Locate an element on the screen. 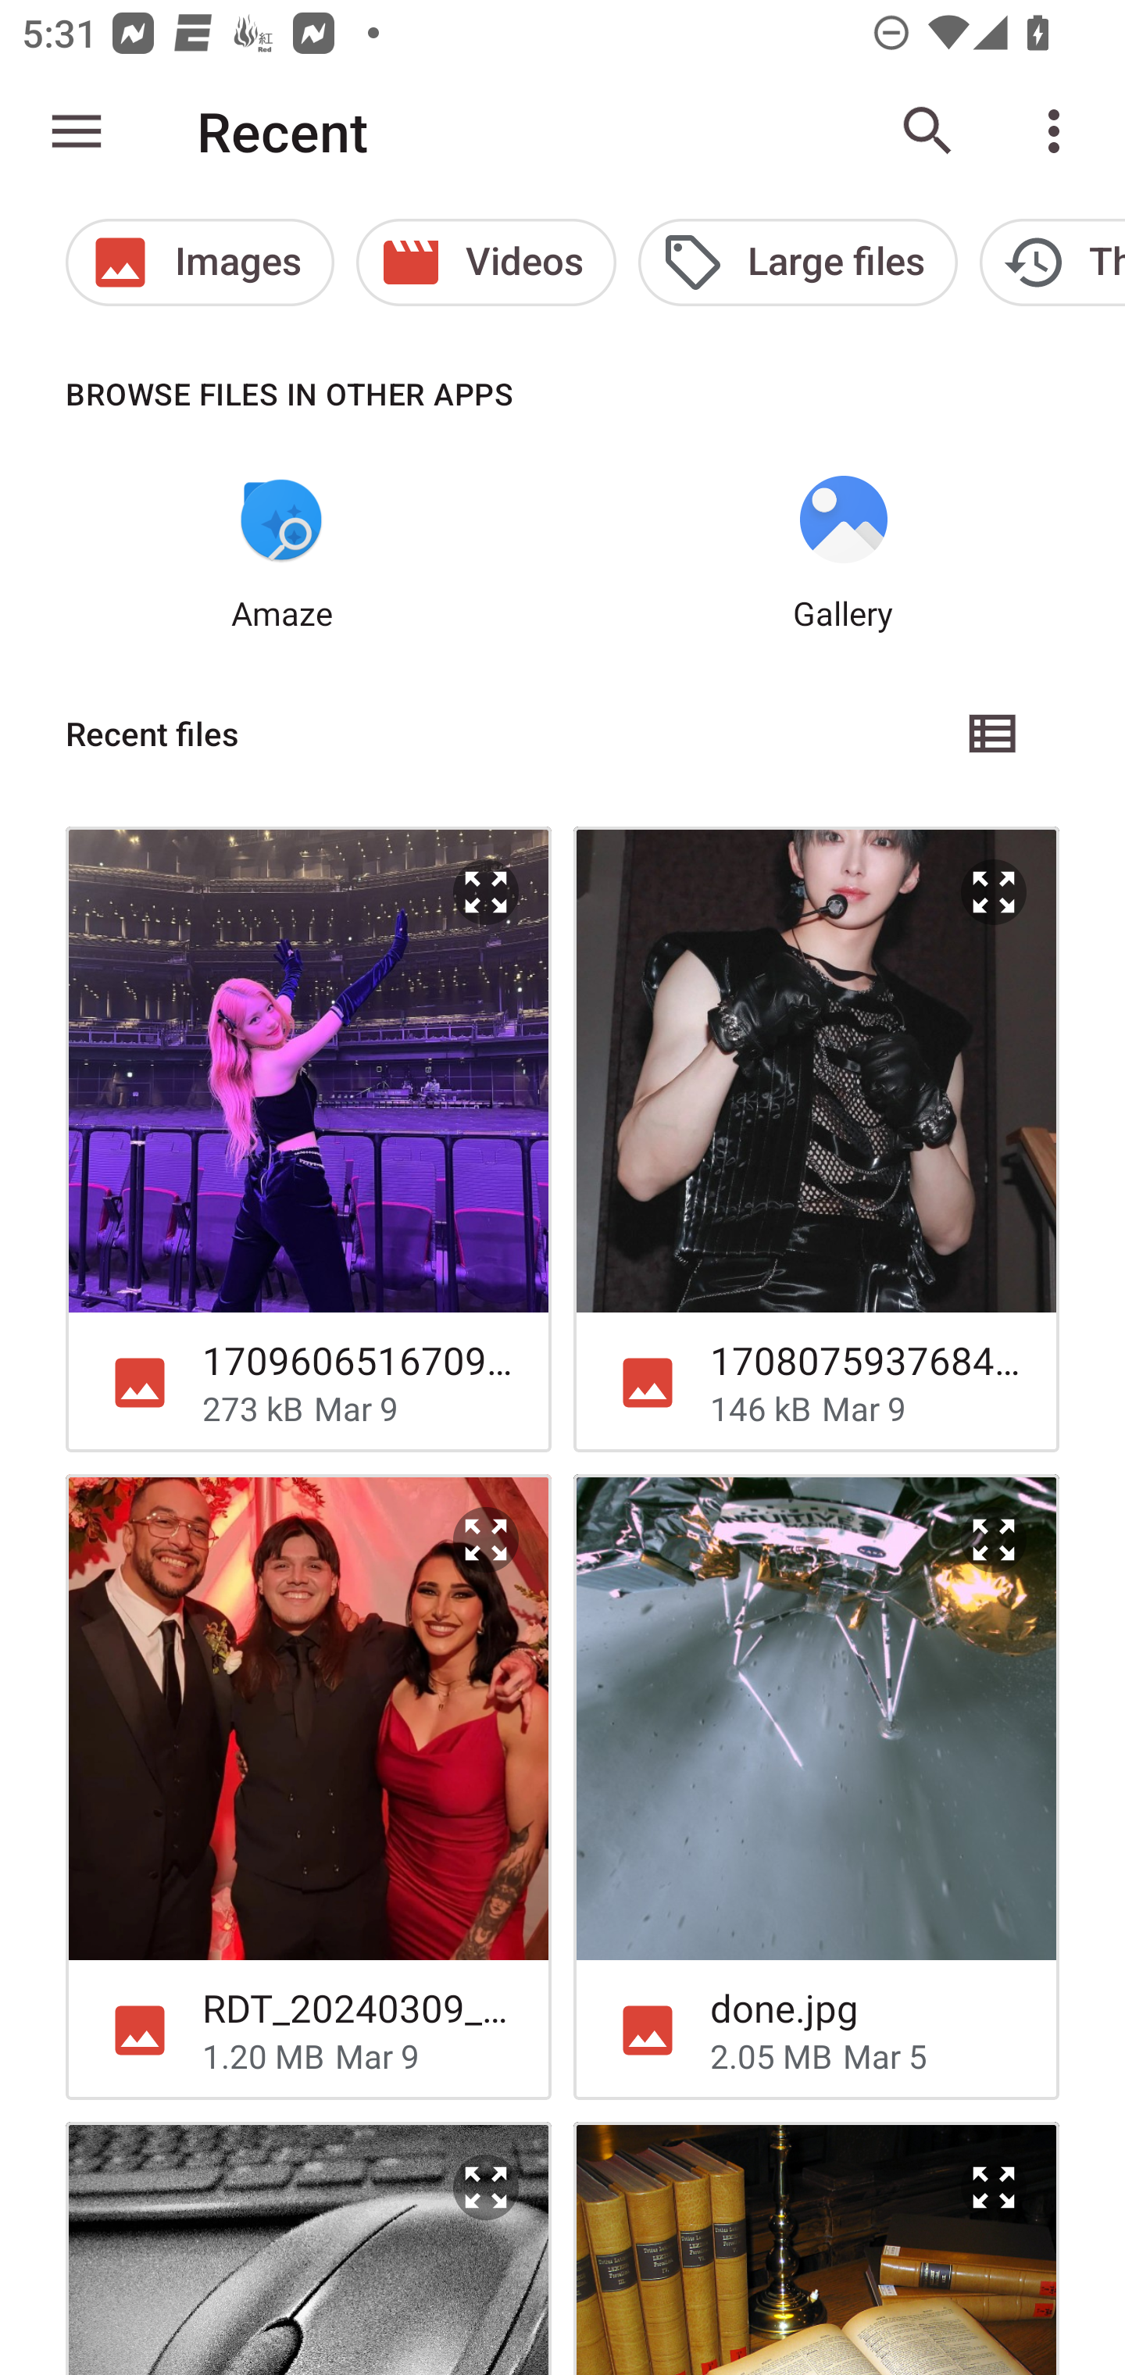 Image resolution: width=1125 pixels, height=2375 pixels. Show roots is located at coordinates (77, 131).